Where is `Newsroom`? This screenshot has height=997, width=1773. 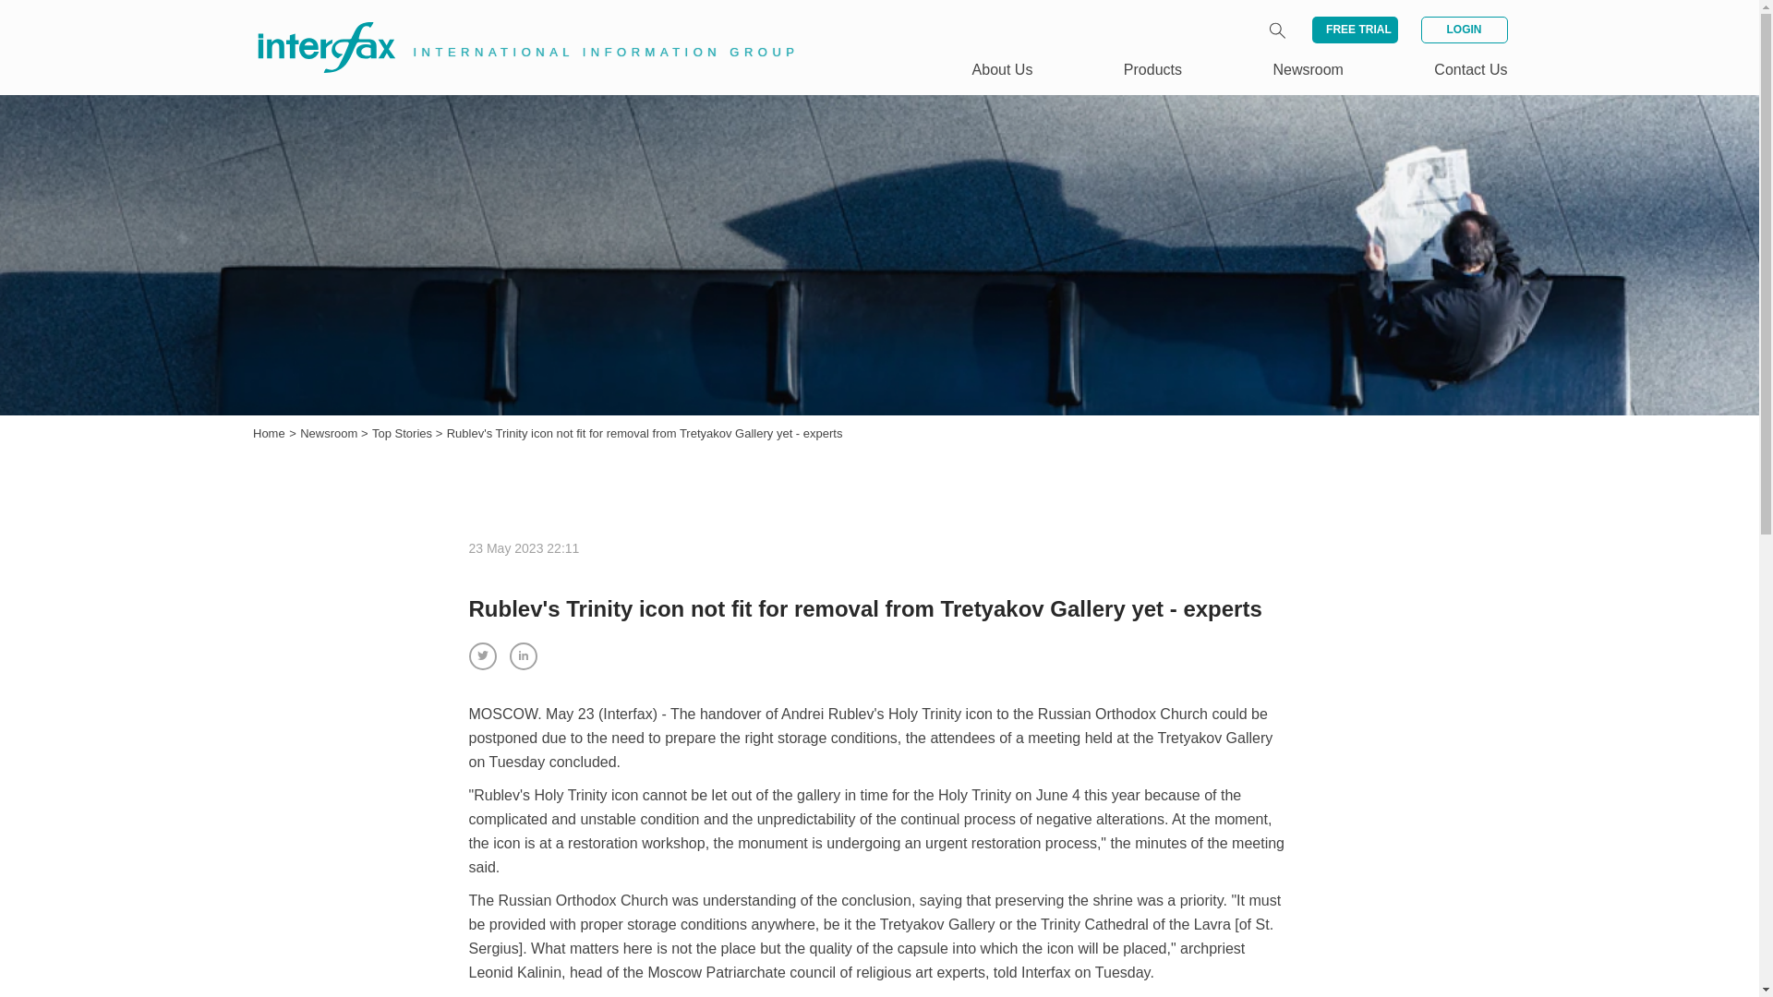 Newsroom is located at coordinates (1308, 69).